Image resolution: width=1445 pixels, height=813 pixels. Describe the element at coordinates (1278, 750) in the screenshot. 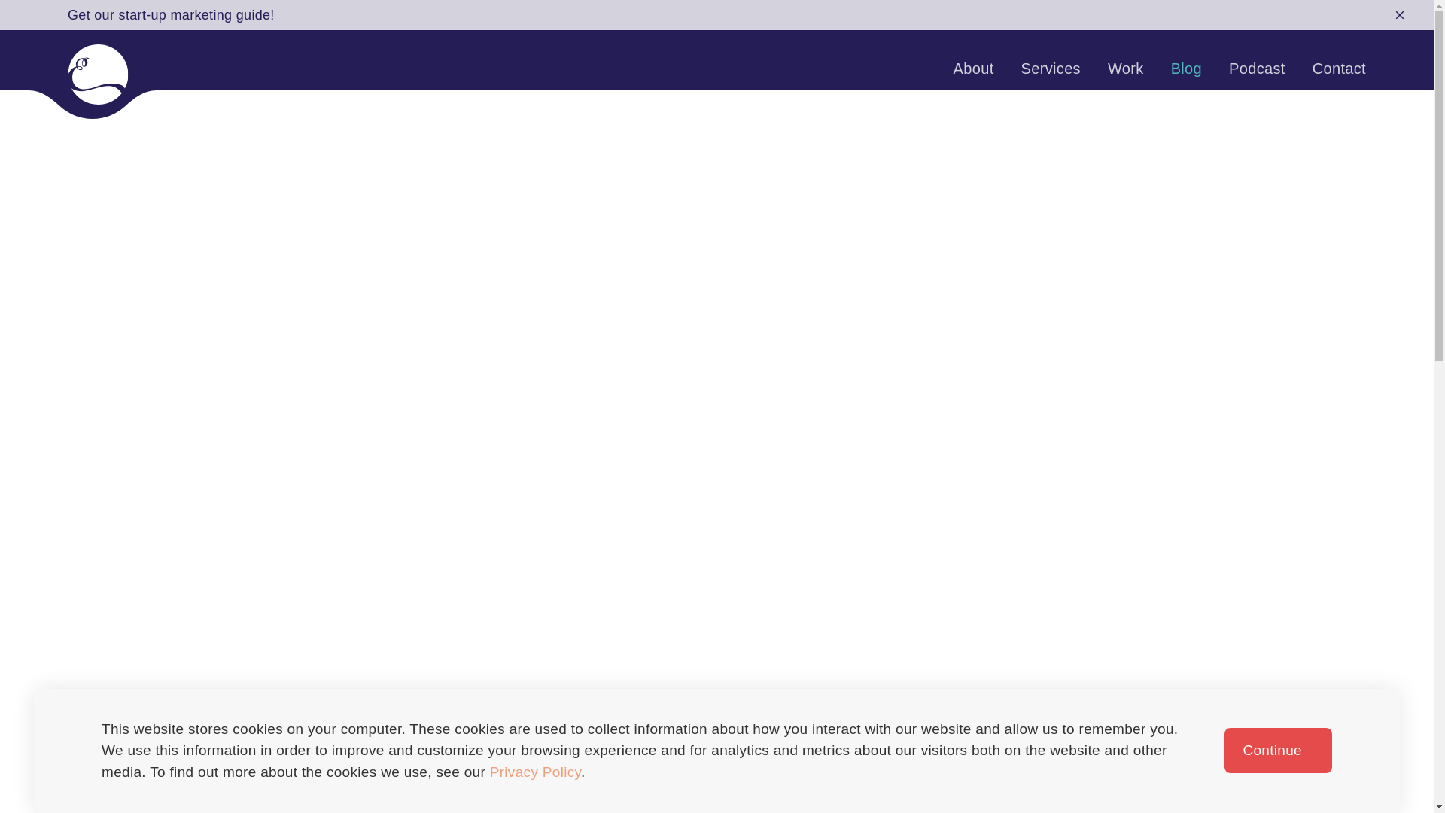

I see `Continue` at that location.